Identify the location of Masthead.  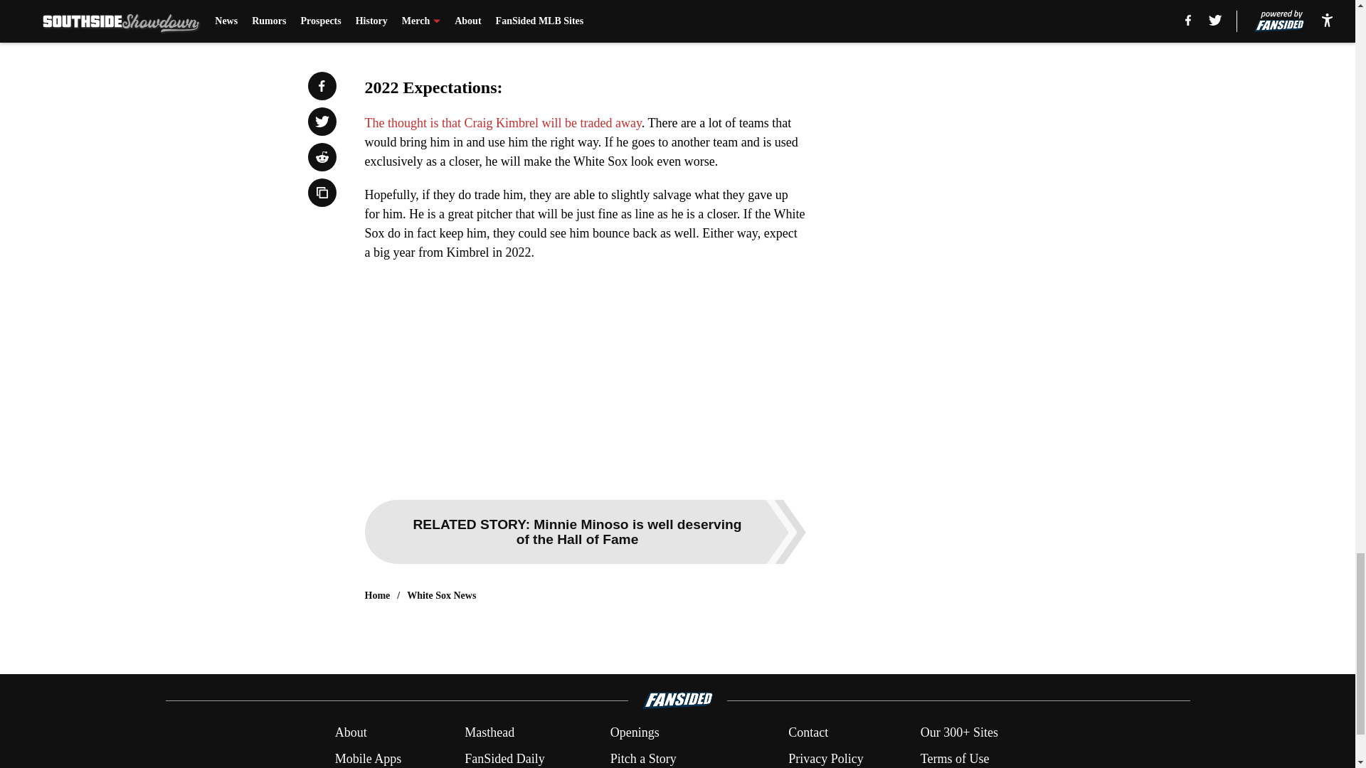
(489, 732).